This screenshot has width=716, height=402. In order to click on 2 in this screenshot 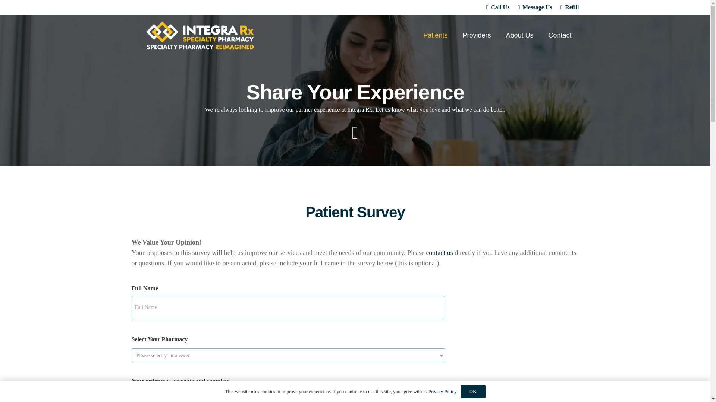, I will do `click(171, 395)`.